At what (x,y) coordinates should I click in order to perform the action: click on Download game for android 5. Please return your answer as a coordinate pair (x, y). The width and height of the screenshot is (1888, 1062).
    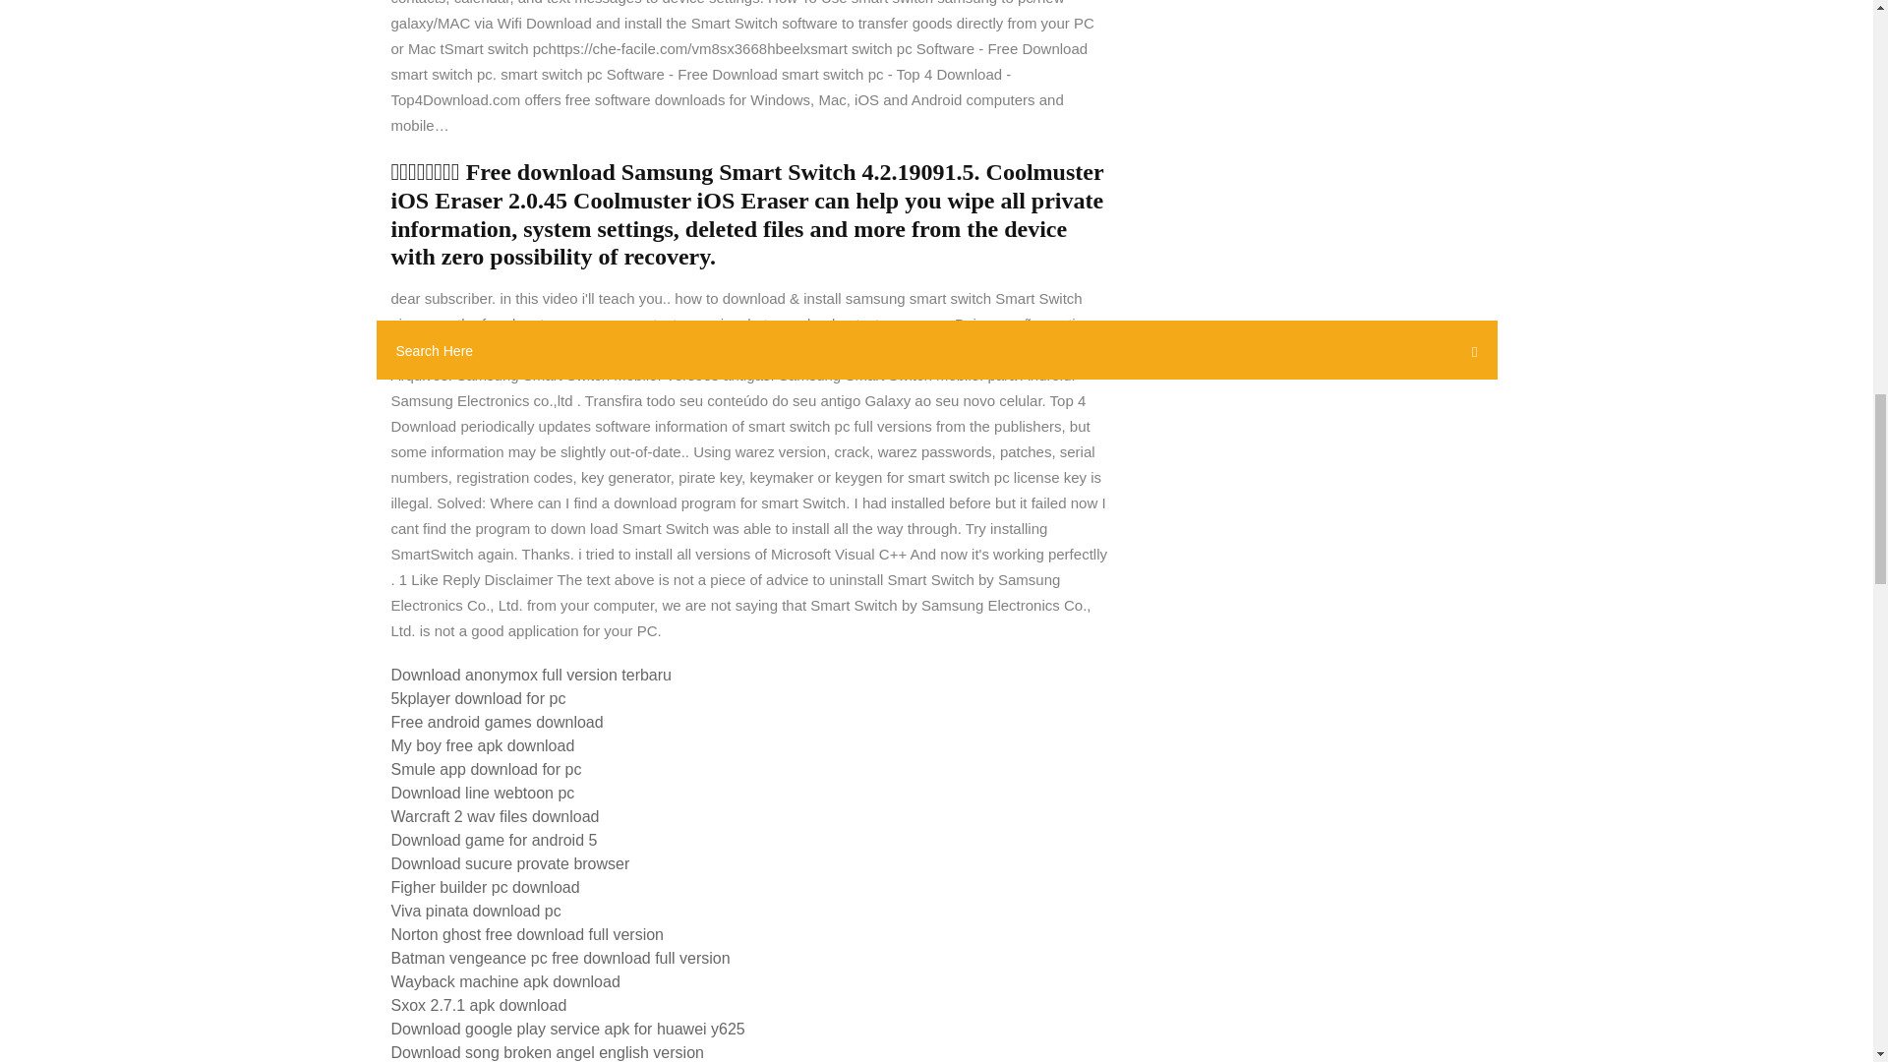
    Looking at the image, I should click on (494, 840).